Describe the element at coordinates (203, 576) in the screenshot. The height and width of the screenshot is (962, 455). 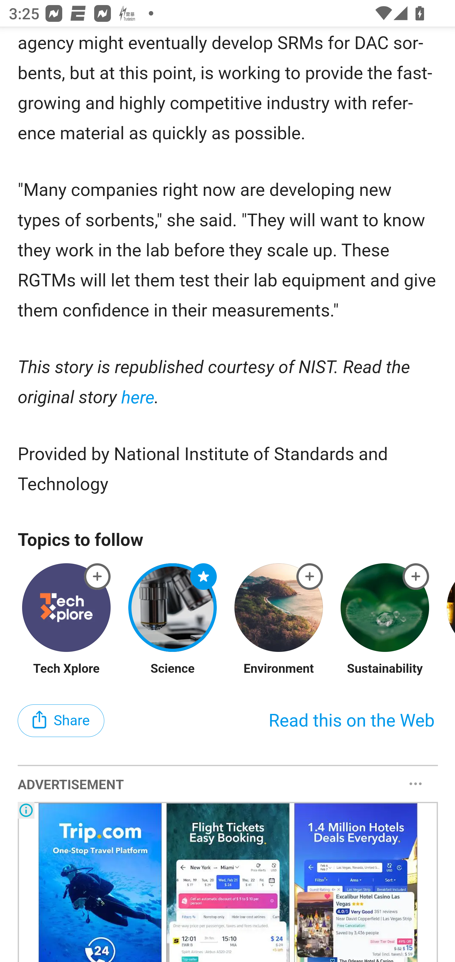
I see `2024-04-team-carbon-capture-global` at that location.